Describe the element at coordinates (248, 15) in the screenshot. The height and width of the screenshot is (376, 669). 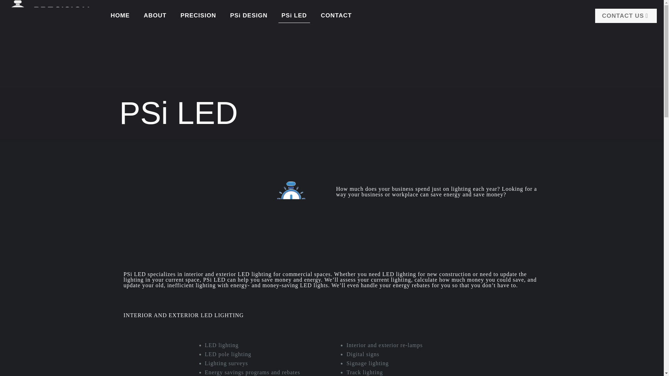
I see `PSi DESIGN` at that location.